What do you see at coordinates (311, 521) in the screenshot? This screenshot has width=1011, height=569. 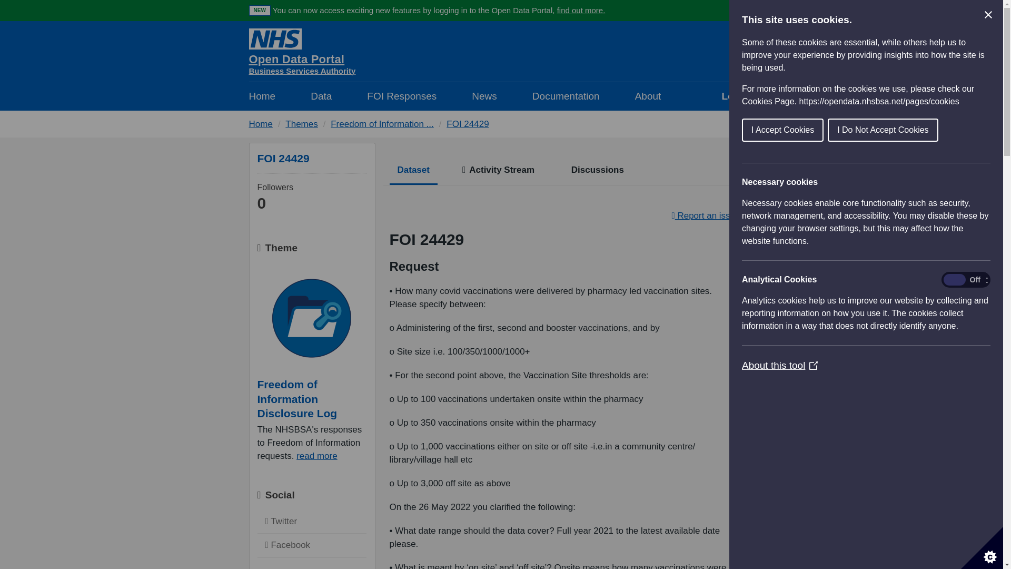 I see `Log in` at bounding box center [311, 521].